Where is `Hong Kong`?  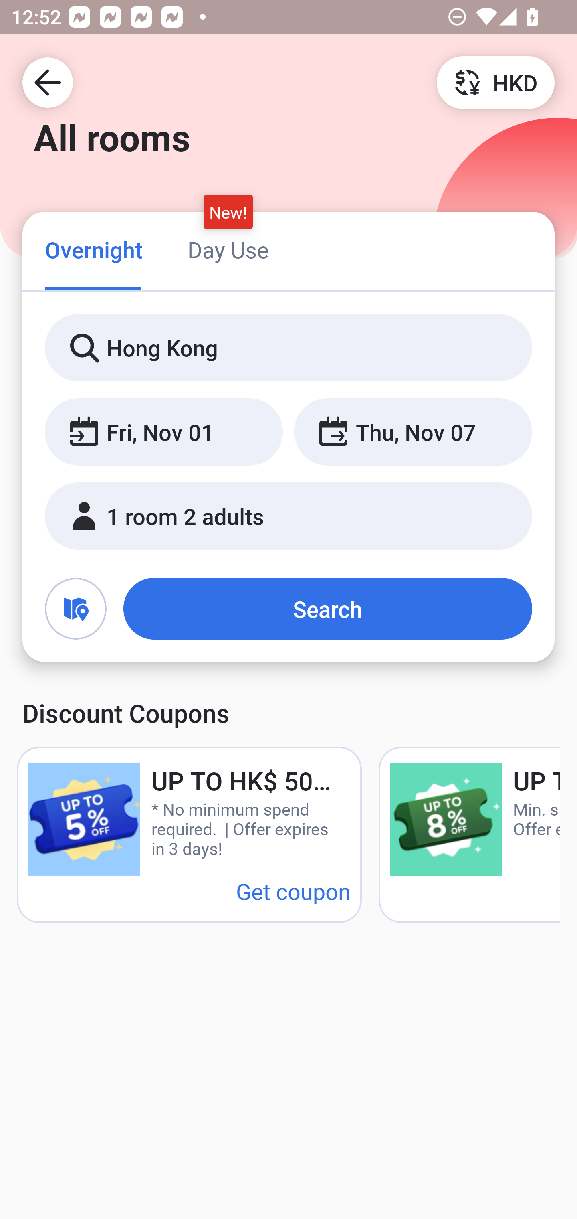
Hong Kong is located at coordinates (288, 348).